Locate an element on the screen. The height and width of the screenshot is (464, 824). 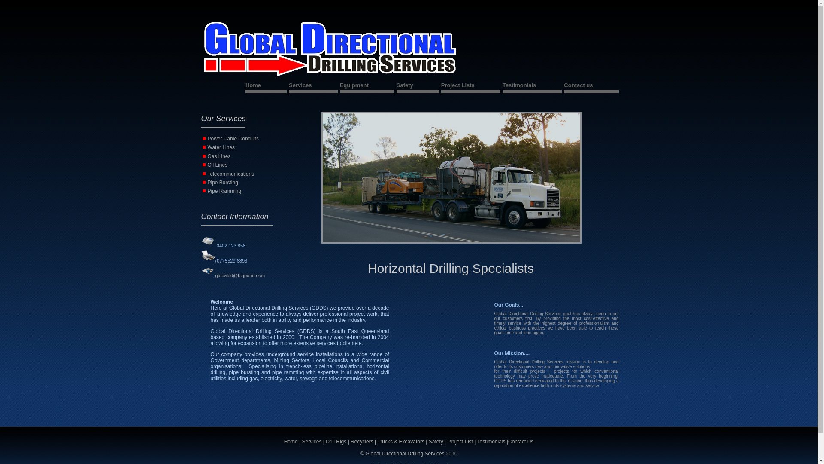
Pipe Bursting is located at coordinates (223, 183).